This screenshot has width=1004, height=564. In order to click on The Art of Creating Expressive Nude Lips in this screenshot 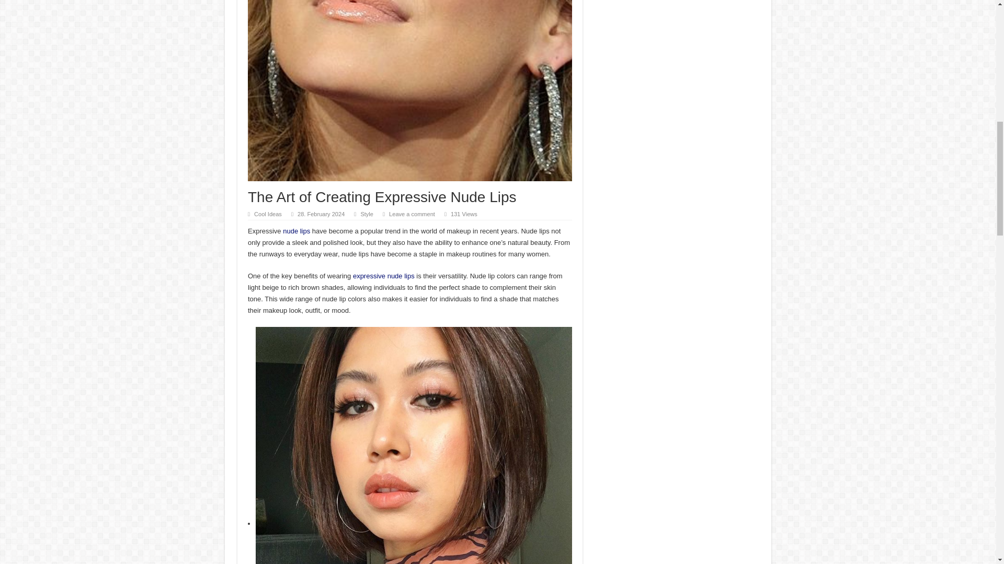, I will do `click(410, 90)`.